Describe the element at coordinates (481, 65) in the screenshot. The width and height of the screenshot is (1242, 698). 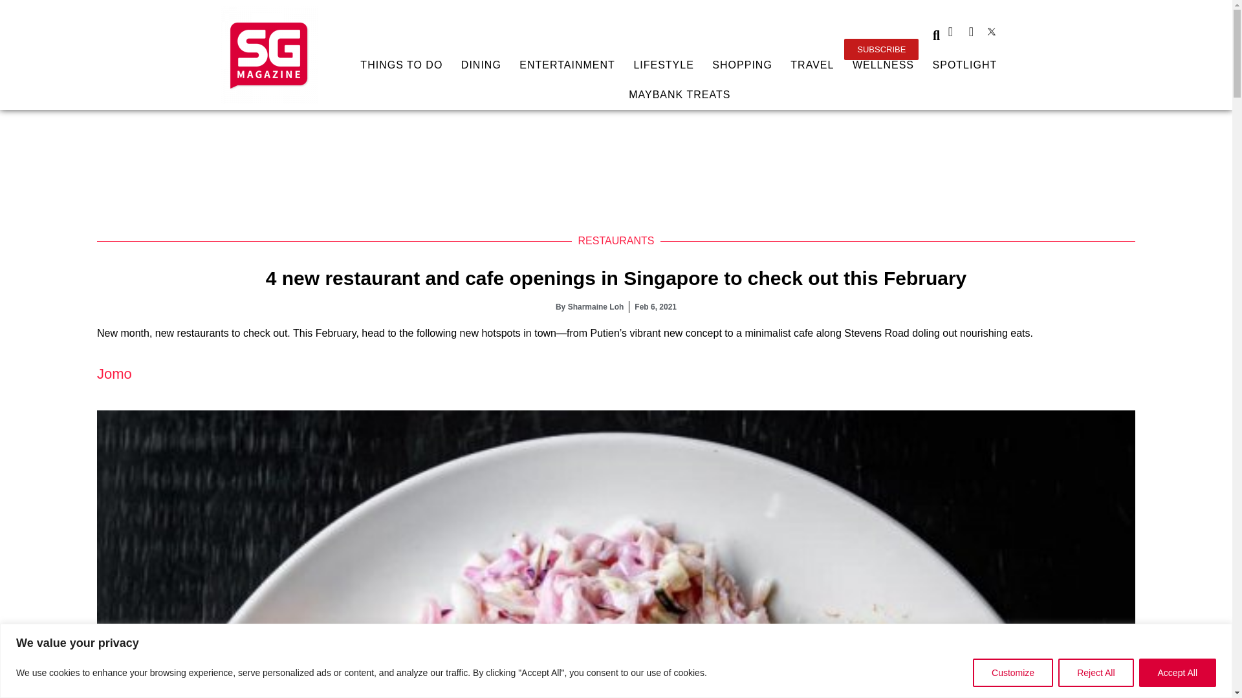
I see `DINING` at that location.